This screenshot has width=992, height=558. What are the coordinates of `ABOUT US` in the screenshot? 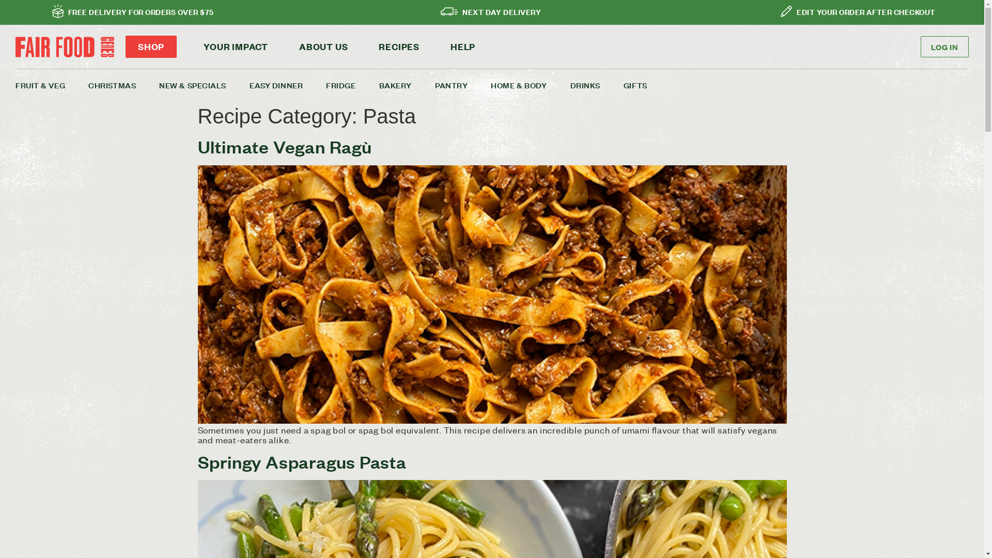 It's located at (323, 47).